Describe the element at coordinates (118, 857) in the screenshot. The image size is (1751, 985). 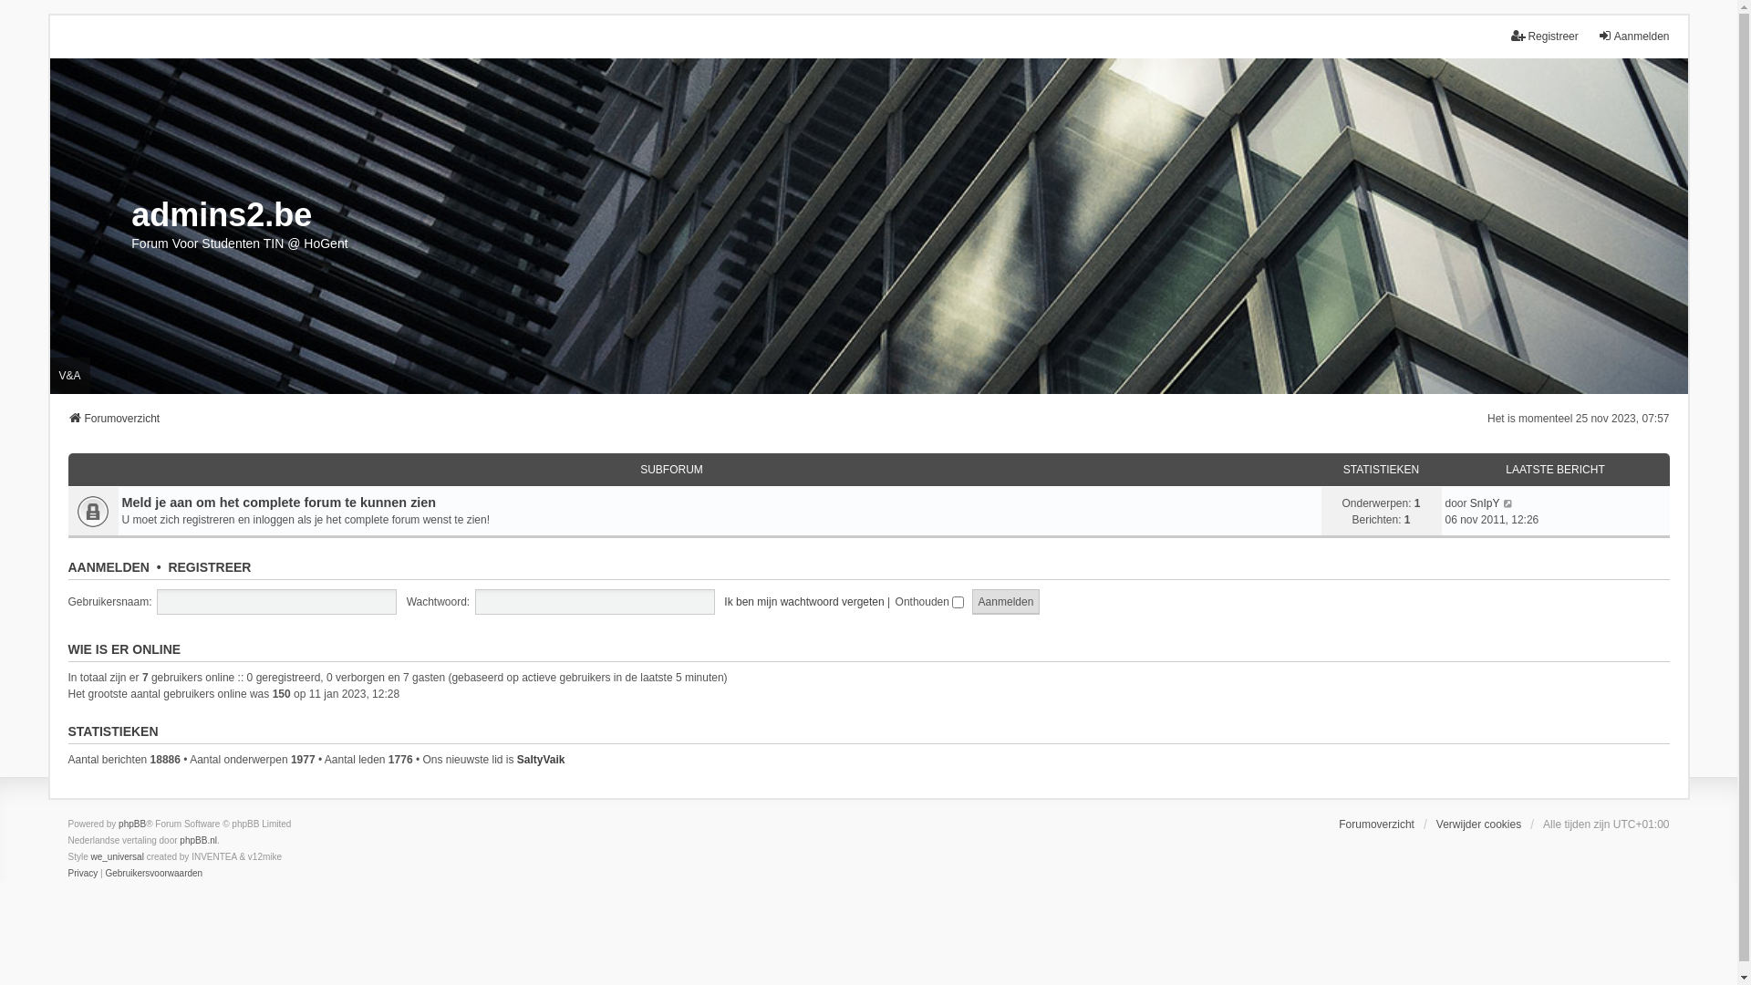
I see `we_universal` at that location.